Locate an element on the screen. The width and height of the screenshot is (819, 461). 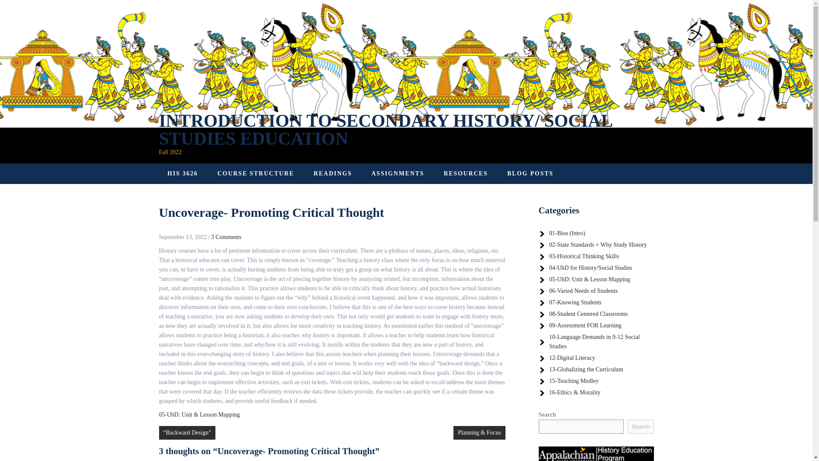
03-Historical Thinking Skills is located at coordinates (584, 256).